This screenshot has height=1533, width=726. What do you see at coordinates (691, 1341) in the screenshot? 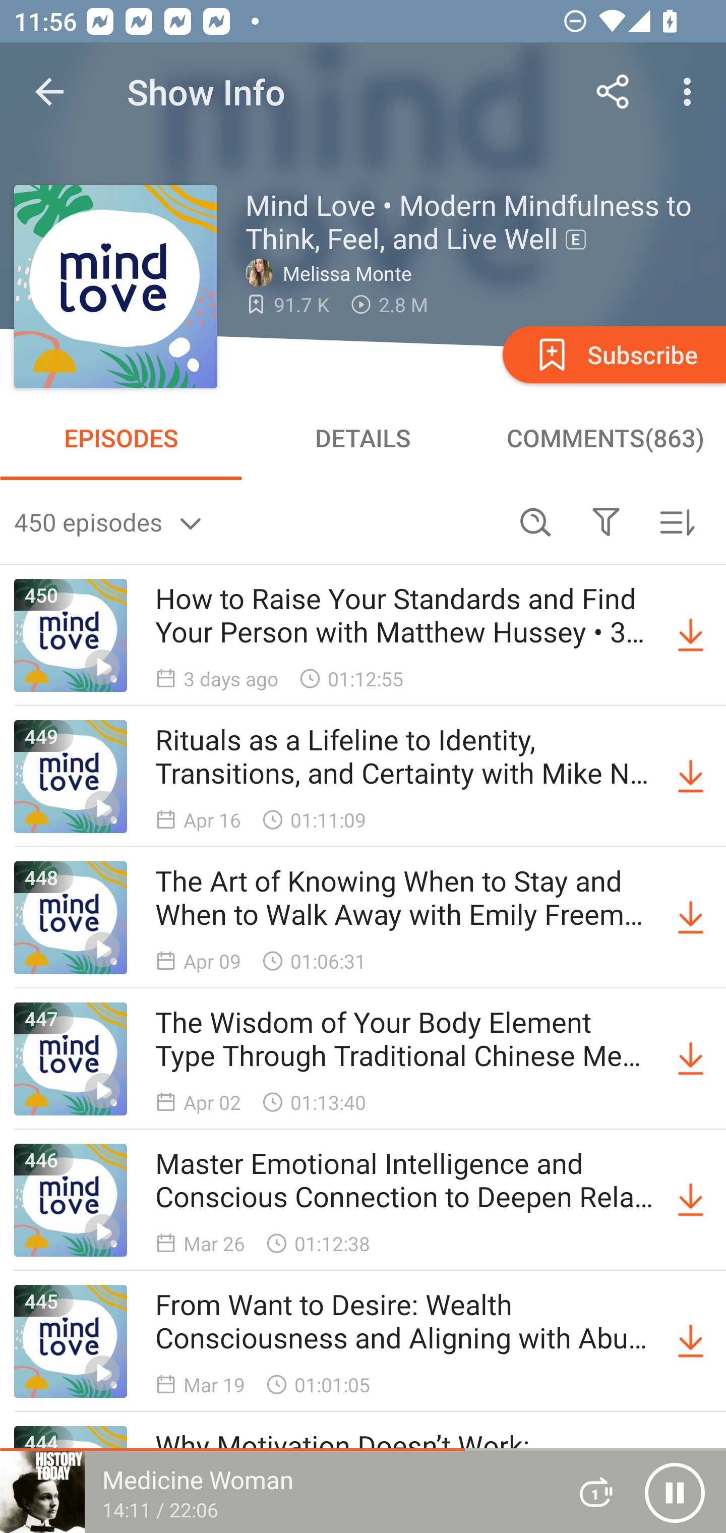
I see `Download` at bounding box center [691, 1341].